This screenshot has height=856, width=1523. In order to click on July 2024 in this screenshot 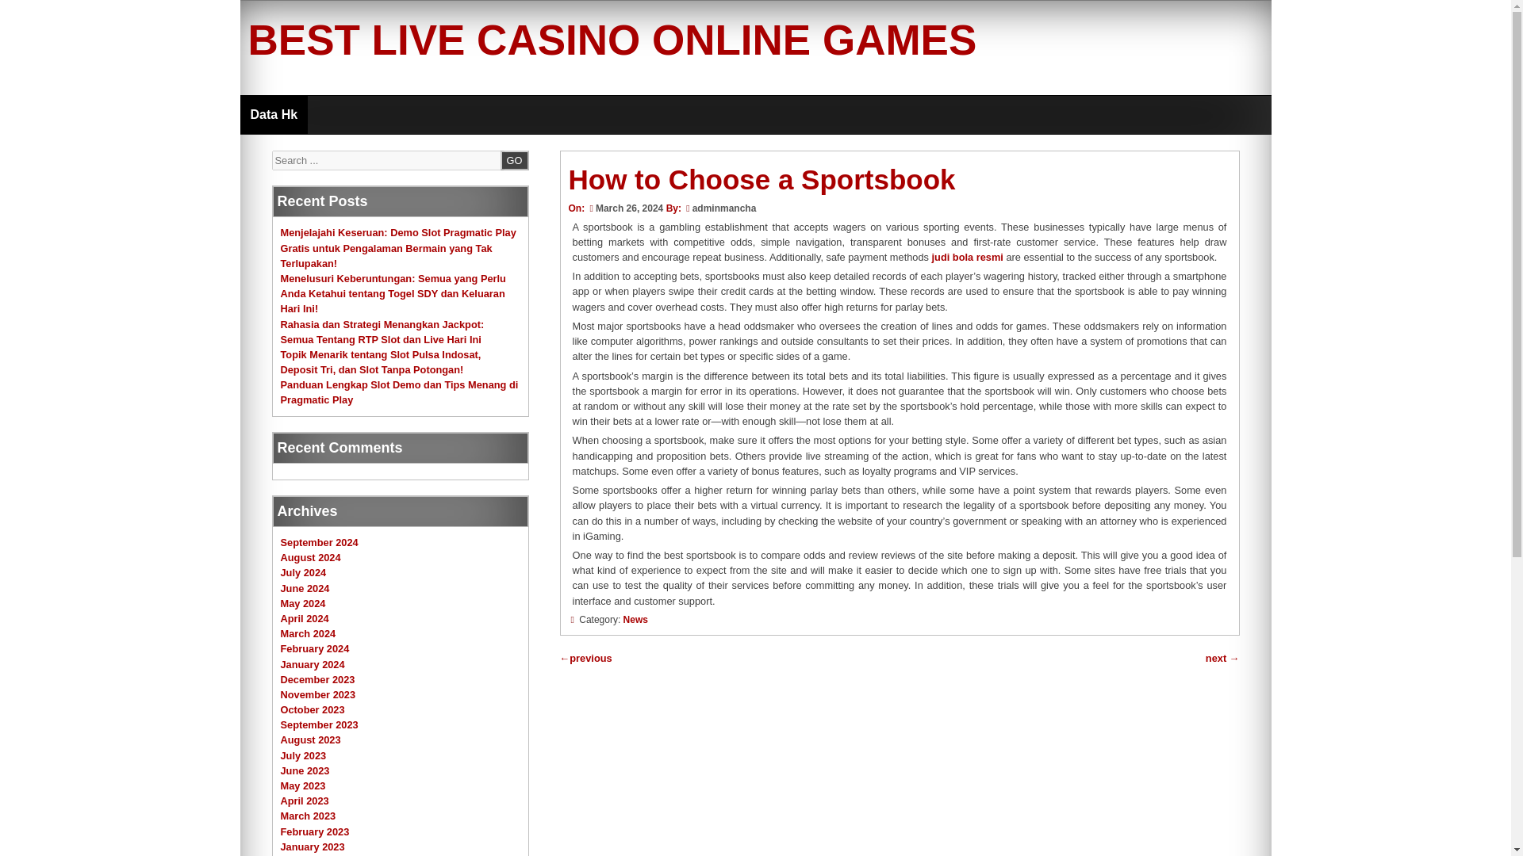, I will do `click(303, 572)`.